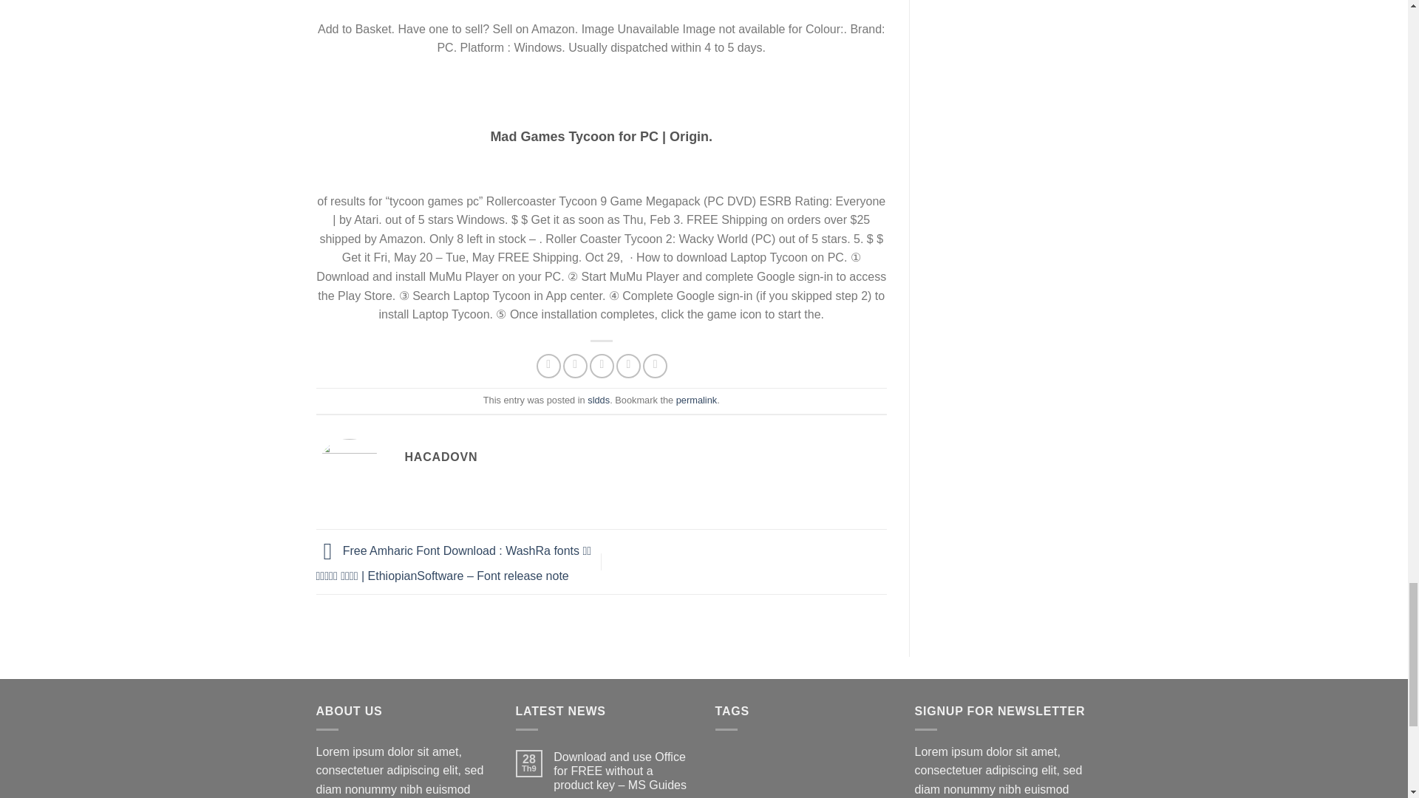  I want to click on sldds, so click(599, 399).